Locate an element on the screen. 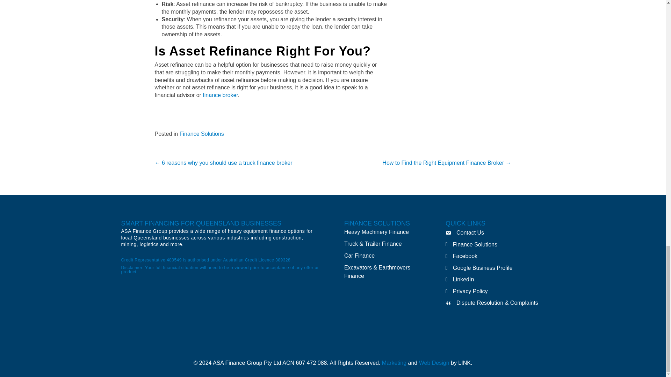 The height and width of the screenshot is (377, 671). finance broker is located at coordinates (220, 95).